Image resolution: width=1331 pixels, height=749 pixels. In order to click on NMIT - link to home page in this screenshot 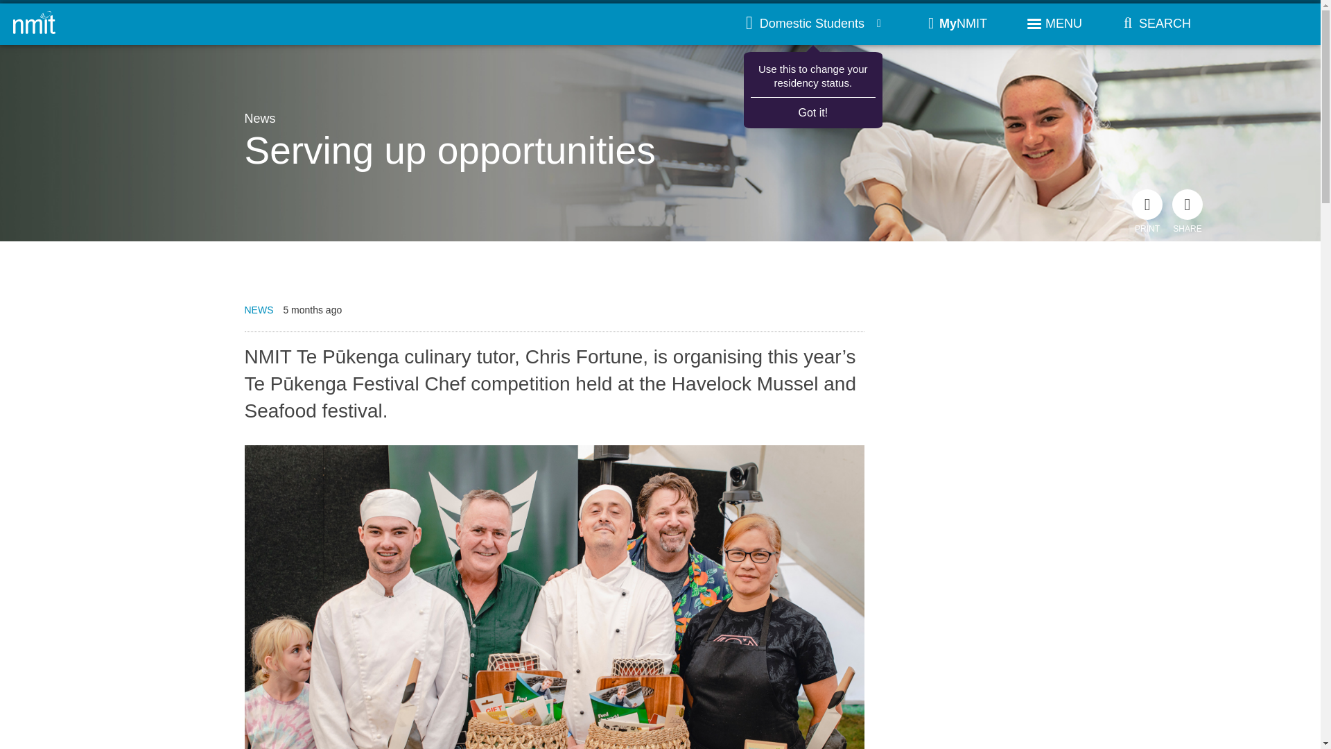, I will do `click(35, 24)`.